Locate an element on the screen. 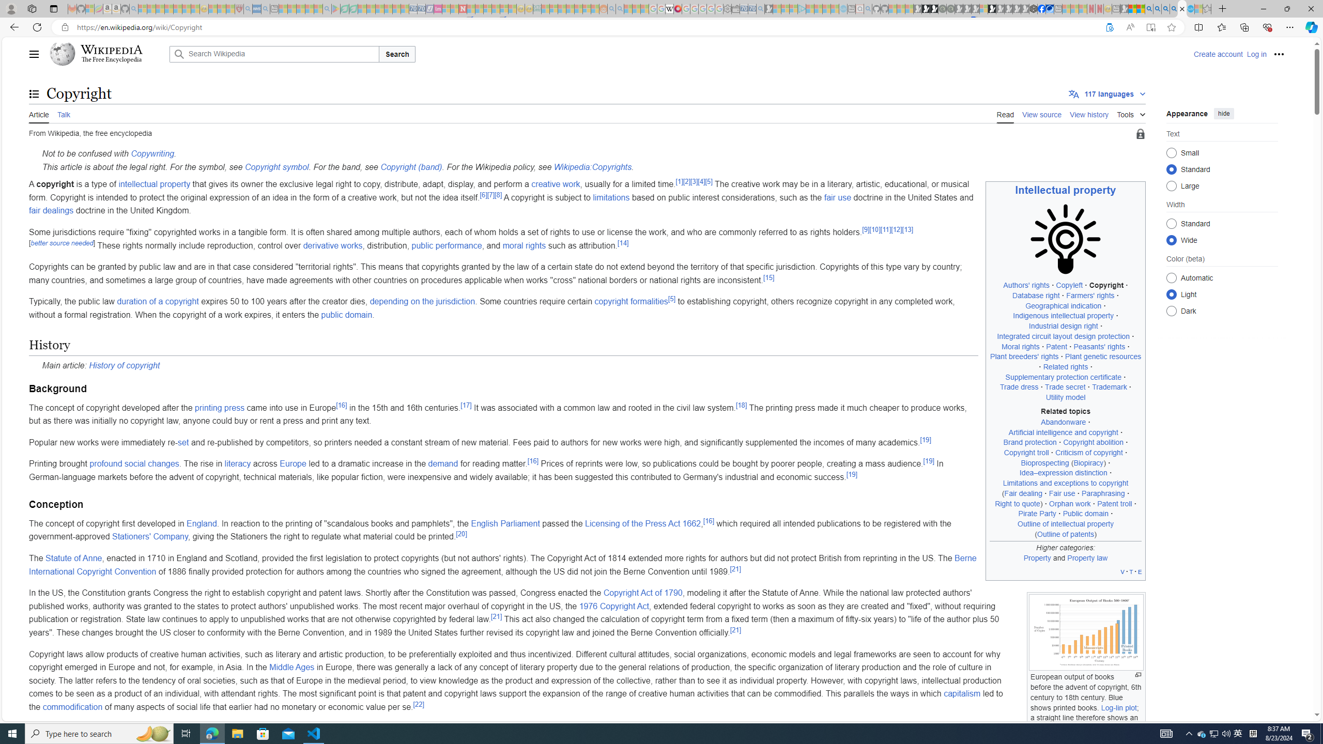 The height and width of the screenshot is (744, 1323). Favorites - Sleeping is located at coordinates (1207, 9).